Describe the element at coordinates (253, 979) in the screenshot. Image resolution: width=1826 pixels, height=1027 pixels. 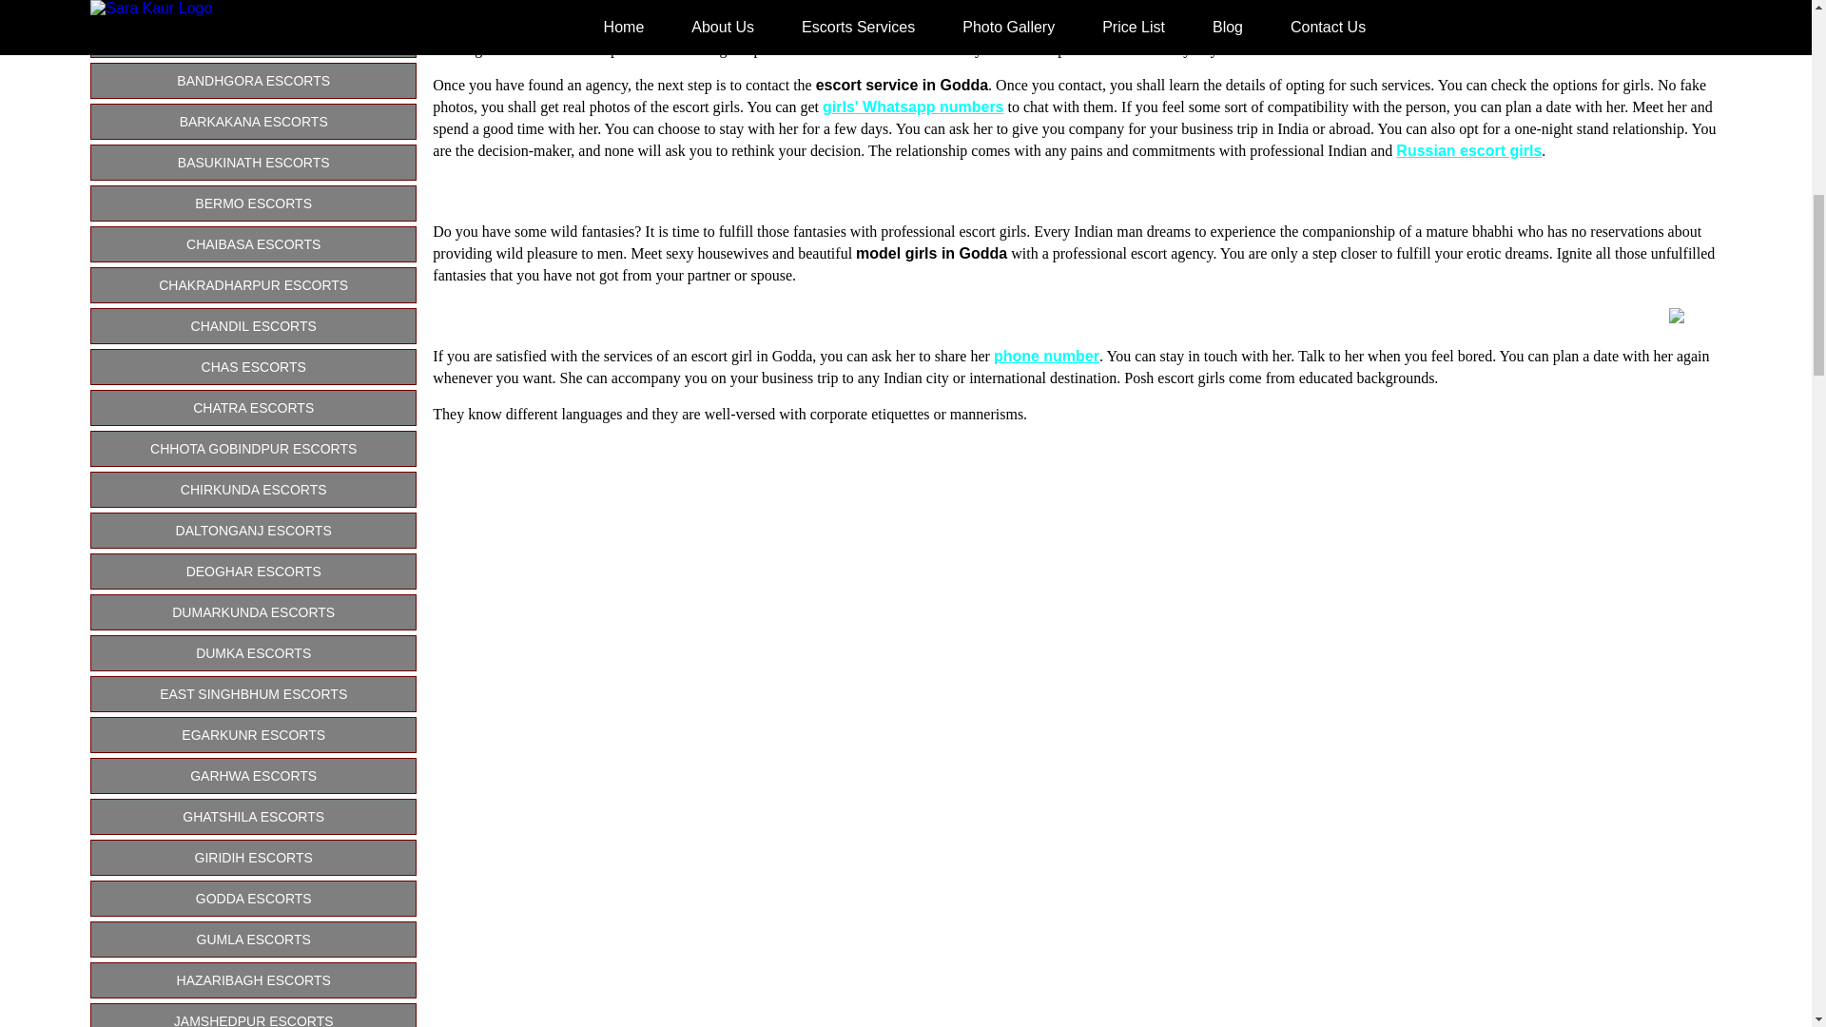
I see `HAZARIBAGH ESCORTS` at that location.